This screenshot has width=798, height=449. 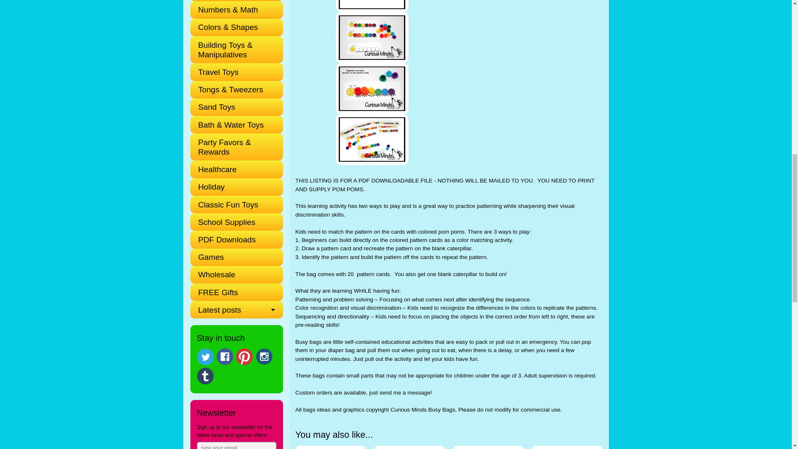 I want to click on Instagram, so click(x=264, y=357).